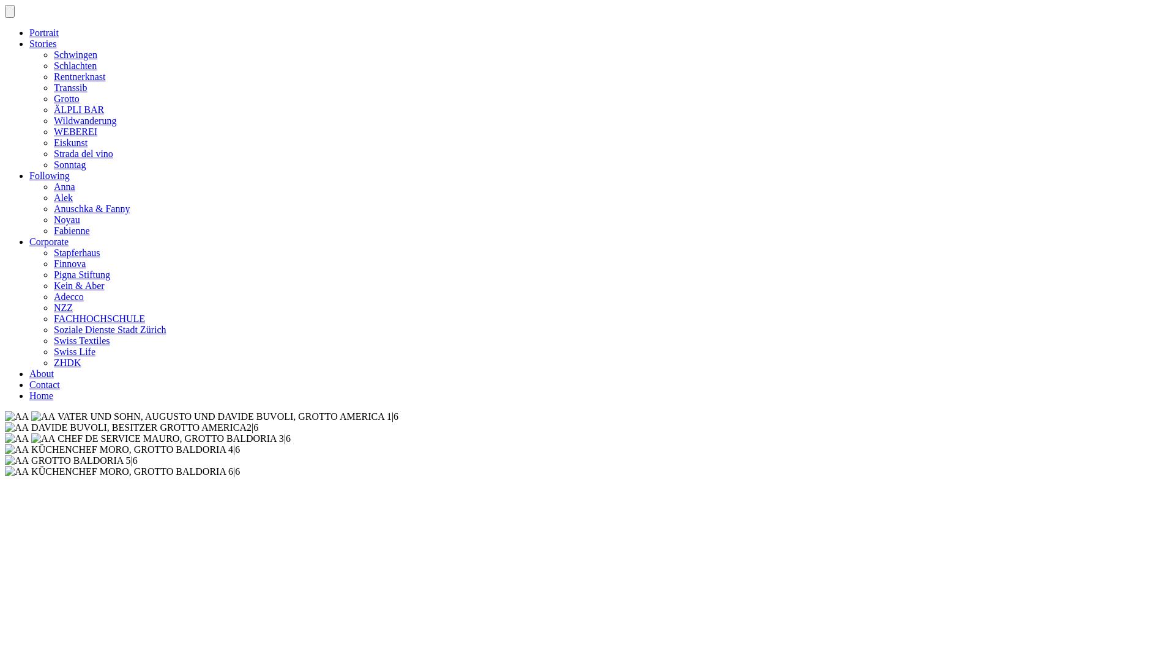 The width and height of the screenshot is (1175, 660). What do you see at coordinates (71, 143) in the screenshot?
I see `Eiskunst` at bounding box center [71, 143].